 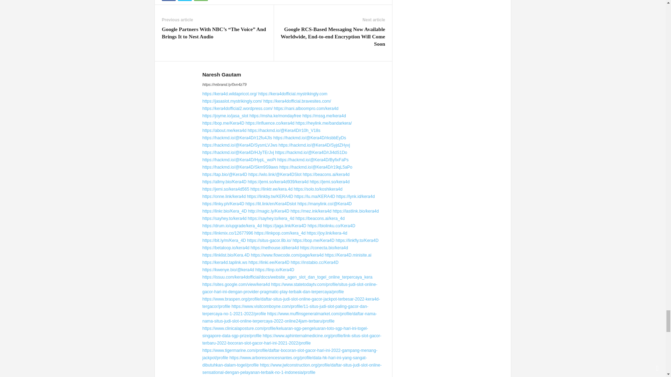 I want to click on Twitter, so click(x=185, y=1).